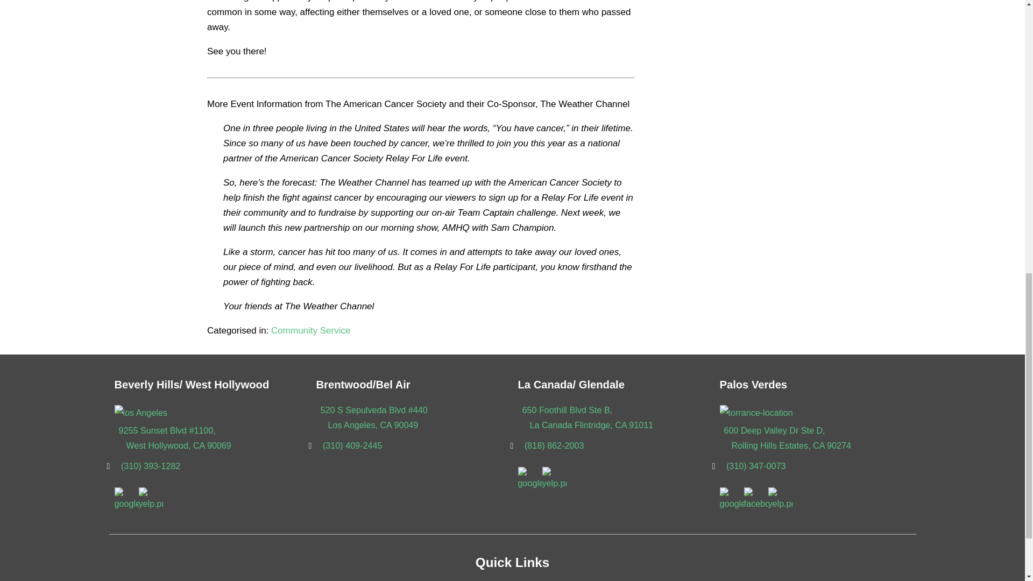 This screenshot has height=581, width=1033. I want to click on map, so click(756, 415).